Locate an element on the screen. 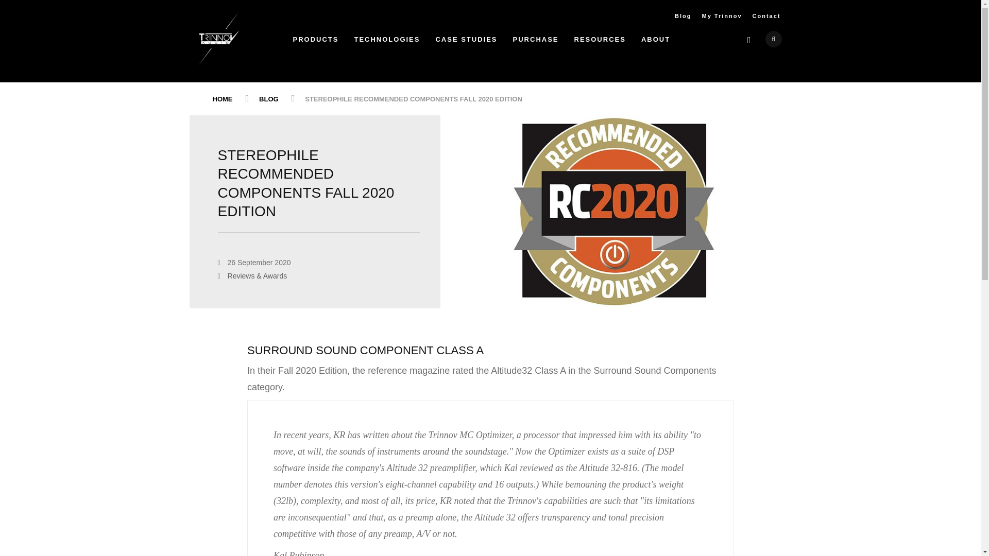 Image resolution: width=989 pixels, height=556 pixels. Contact is located at coordinates (766, 16).